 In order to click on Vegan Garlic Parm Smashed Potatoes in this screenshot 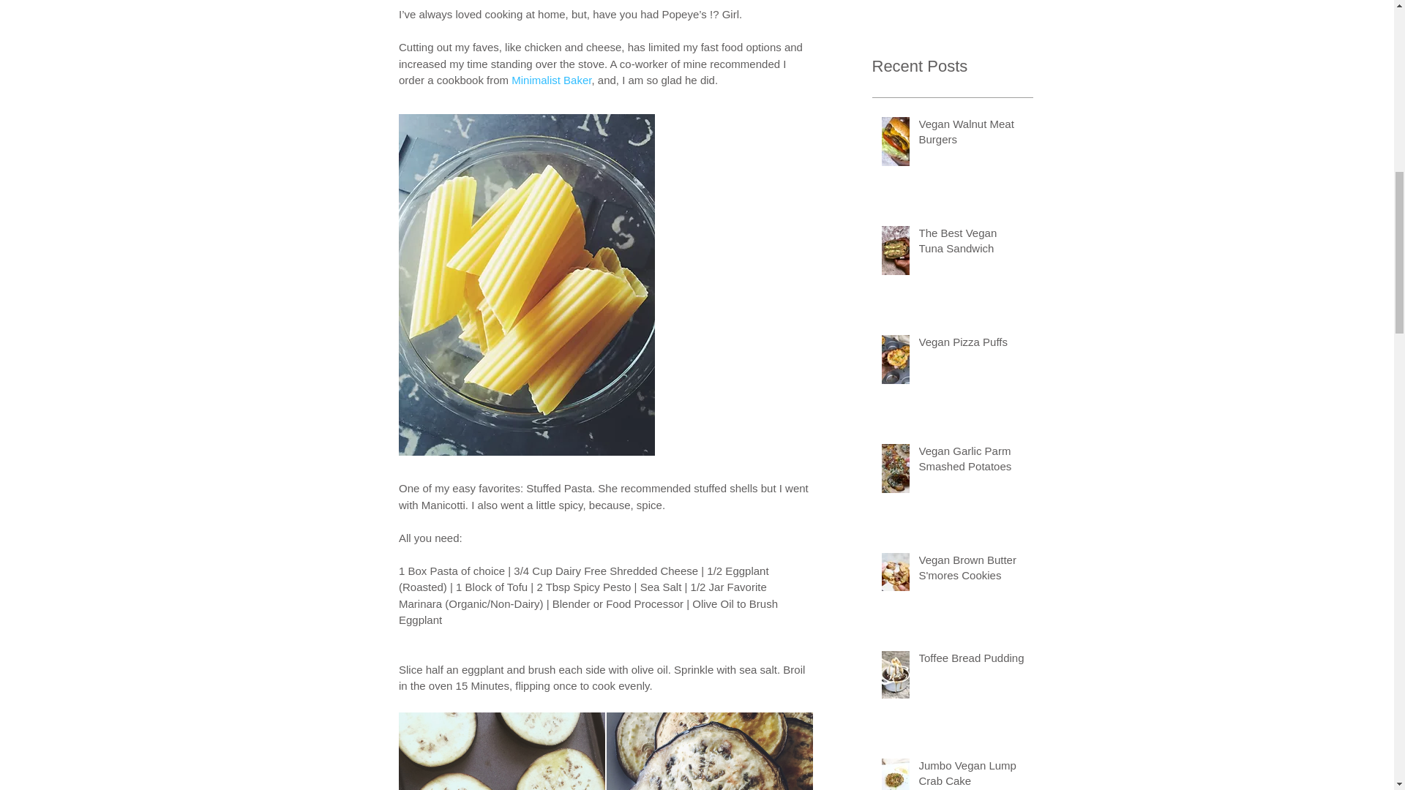, I will do `click(971, 461)`.